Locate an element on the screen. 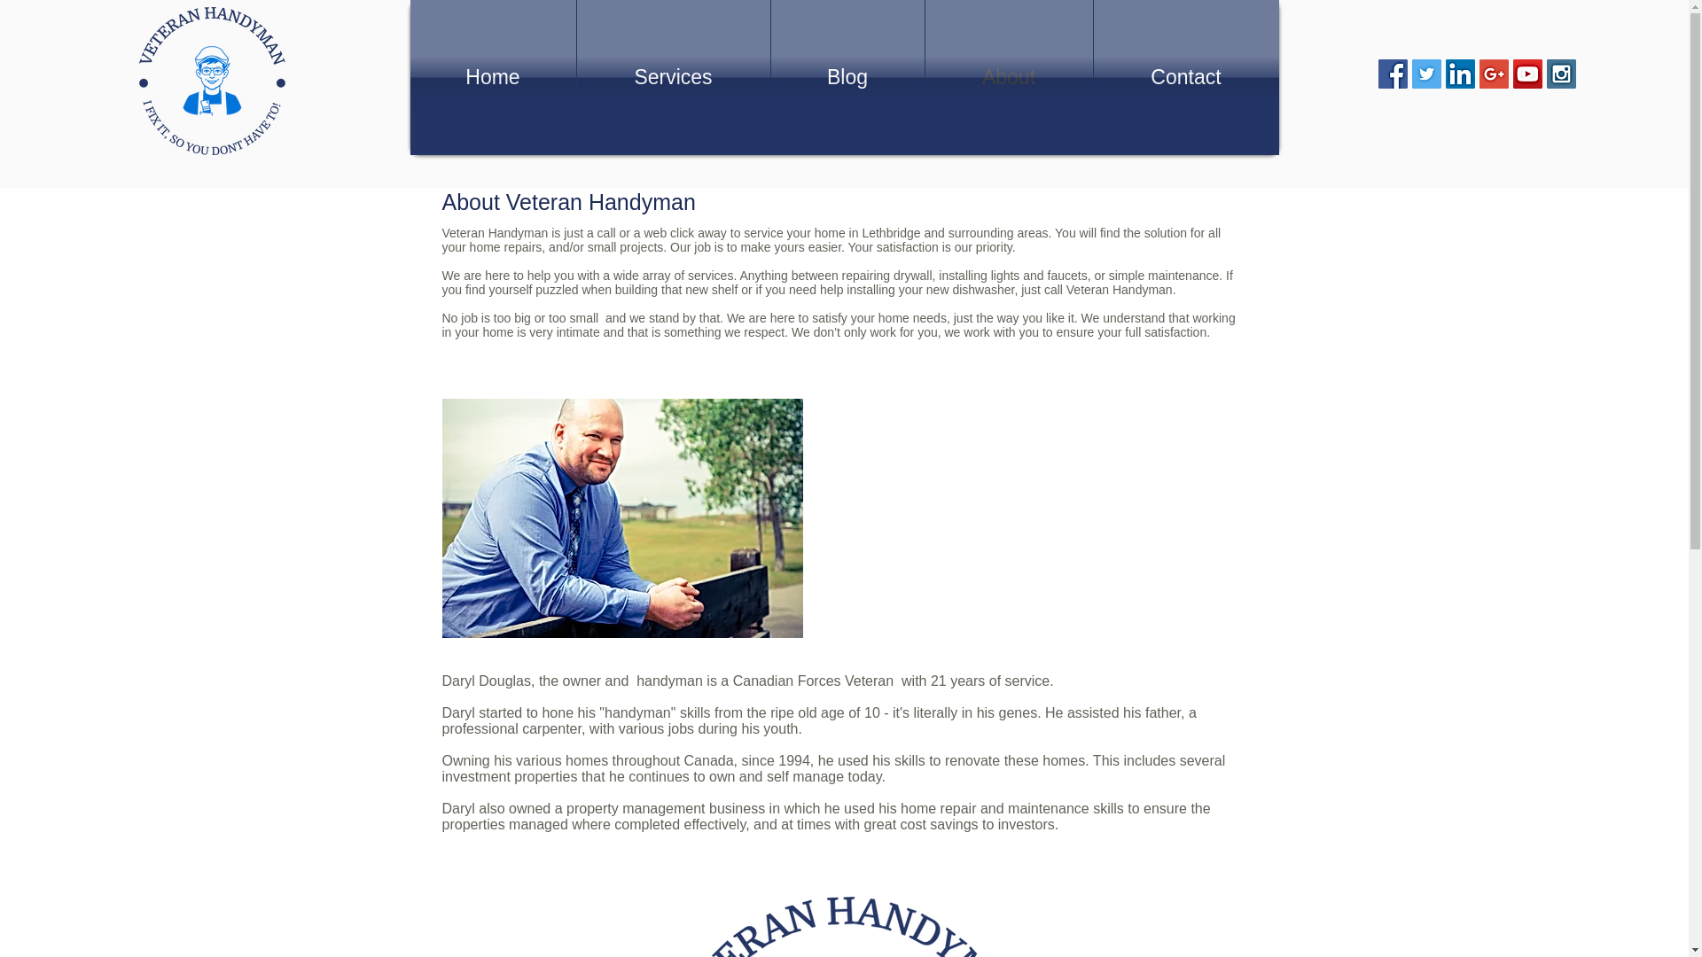 This screenshot has height=957, width=1702. Contact is located at coordinates (1186, 77).